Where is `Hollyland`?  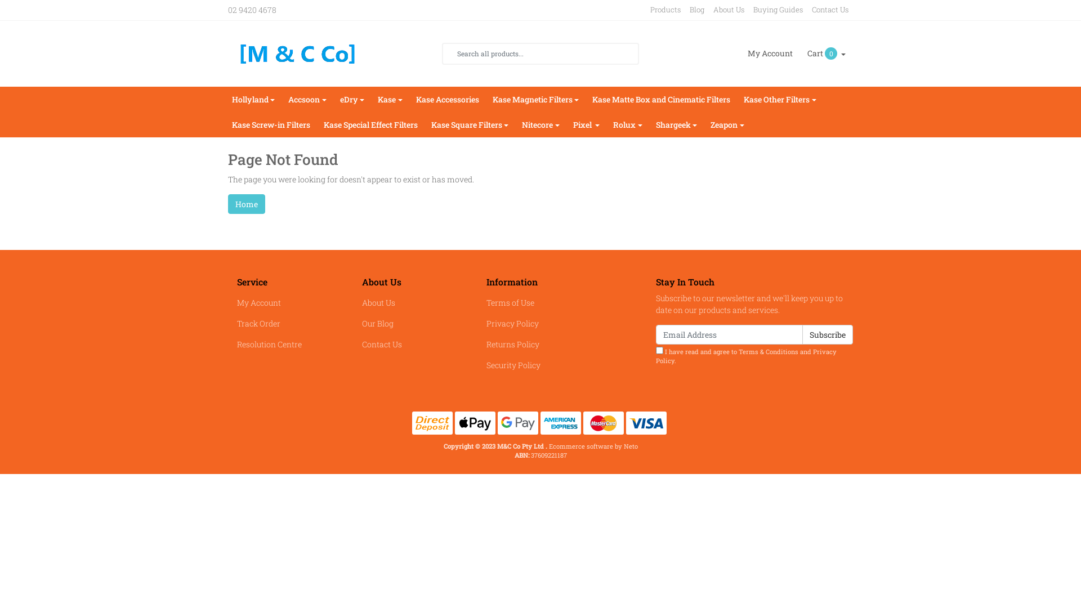
Hollyland is located at coordinates (253, 99).